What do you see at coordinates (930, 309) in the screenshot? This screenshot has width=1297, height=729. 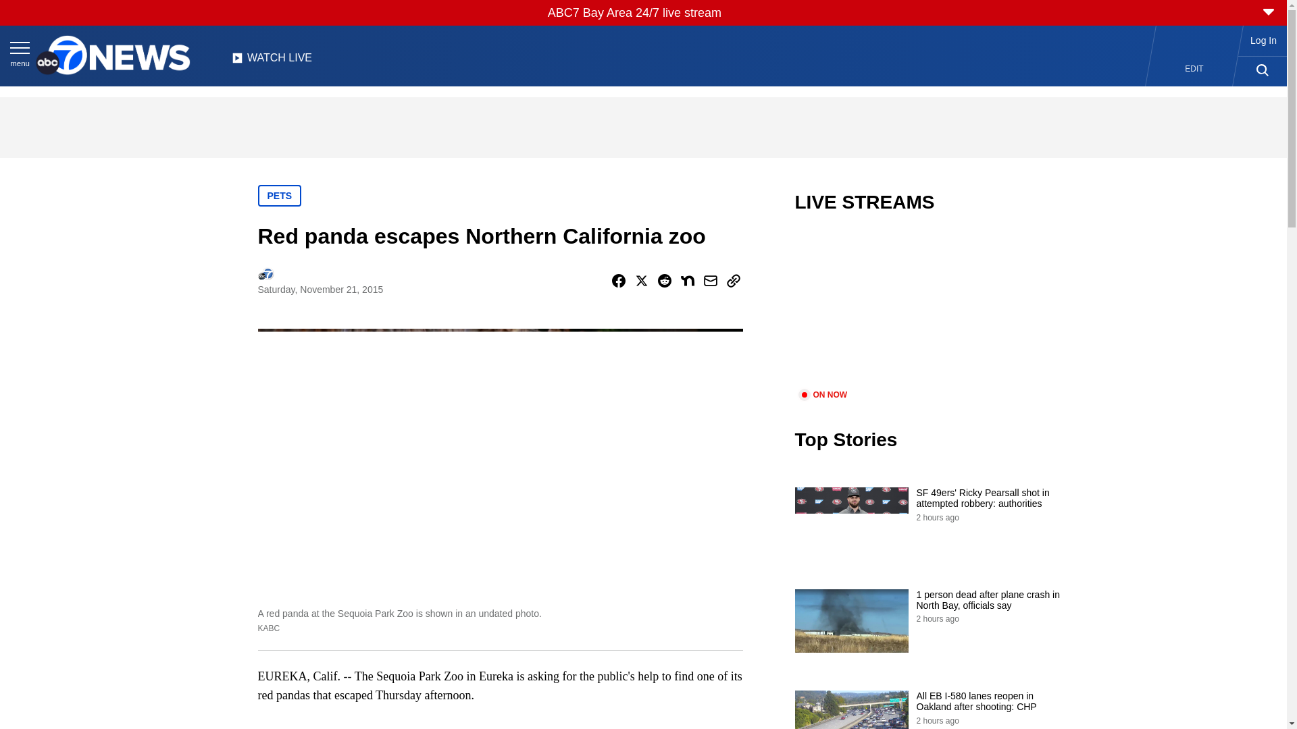 I see `video.title` at bounding box center [930, 309].